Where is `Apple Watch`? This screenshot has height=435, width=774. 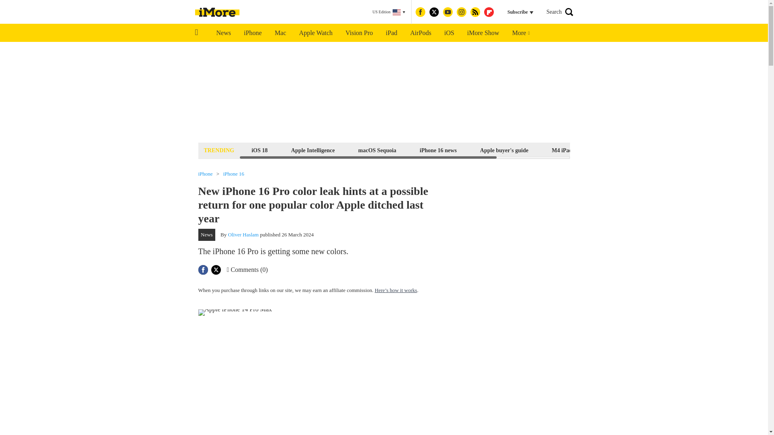 Apple Watch is located at coordinates (315, 33).